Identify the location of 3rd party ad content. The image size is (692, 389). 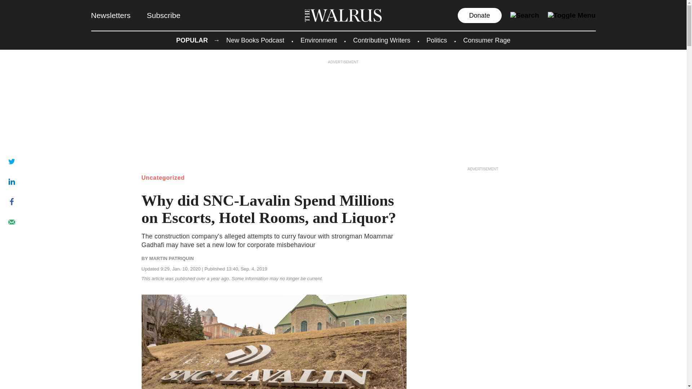
(483, 217).